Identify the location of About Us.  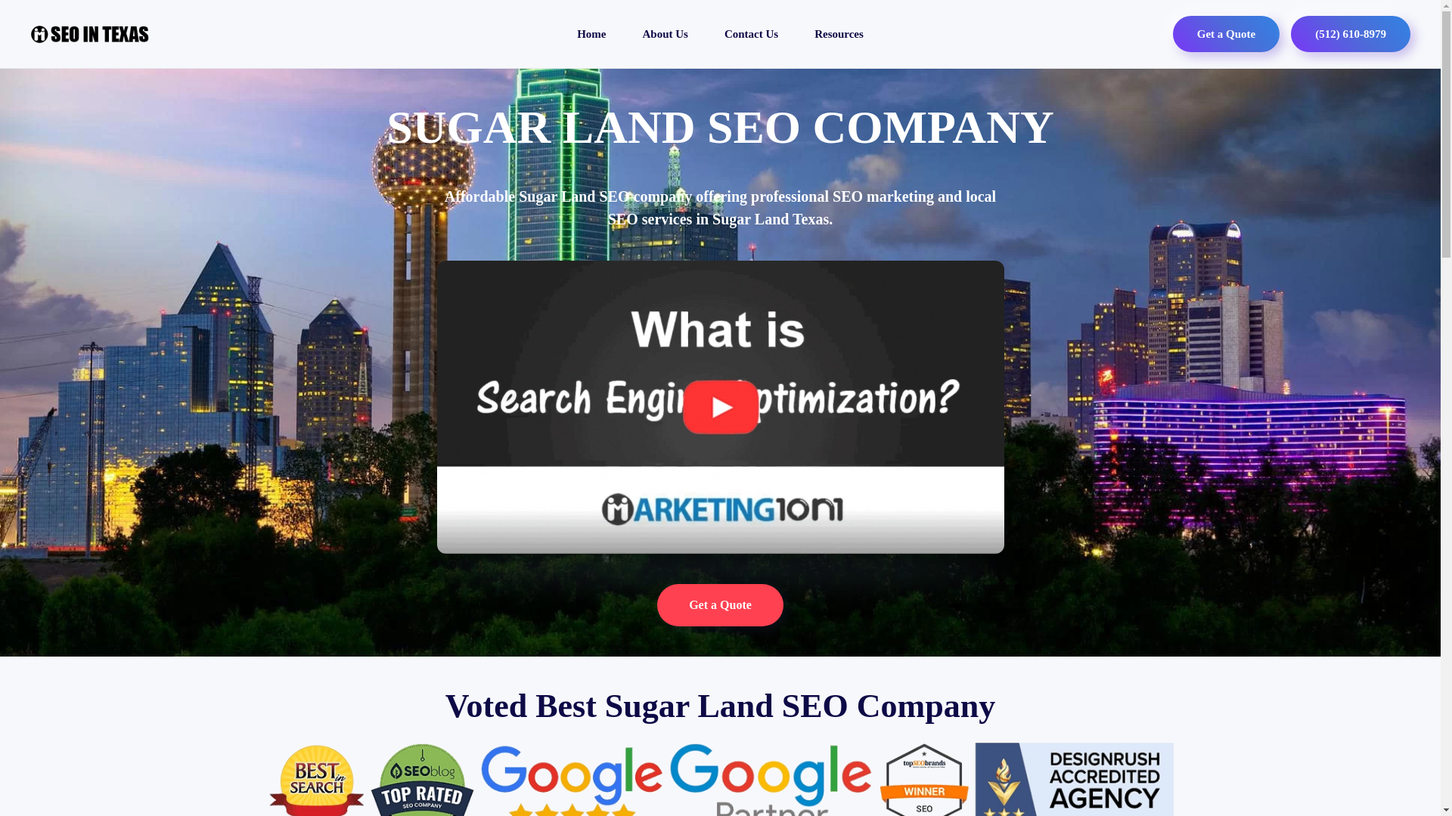
(665, 33).